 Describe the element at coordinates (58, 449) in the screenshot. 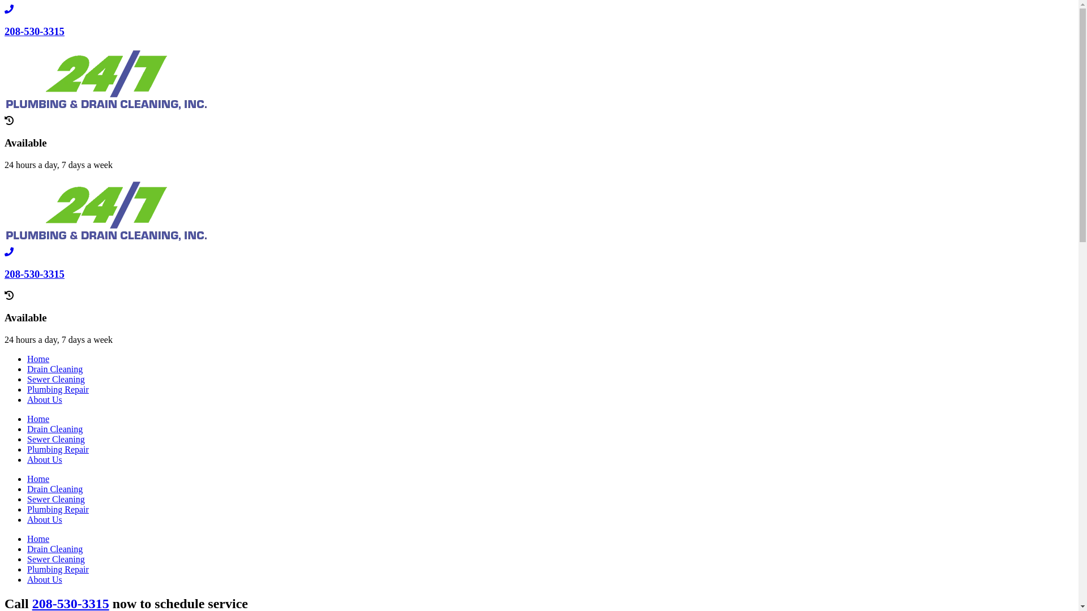

I see `Plumbing Repair` at that location.